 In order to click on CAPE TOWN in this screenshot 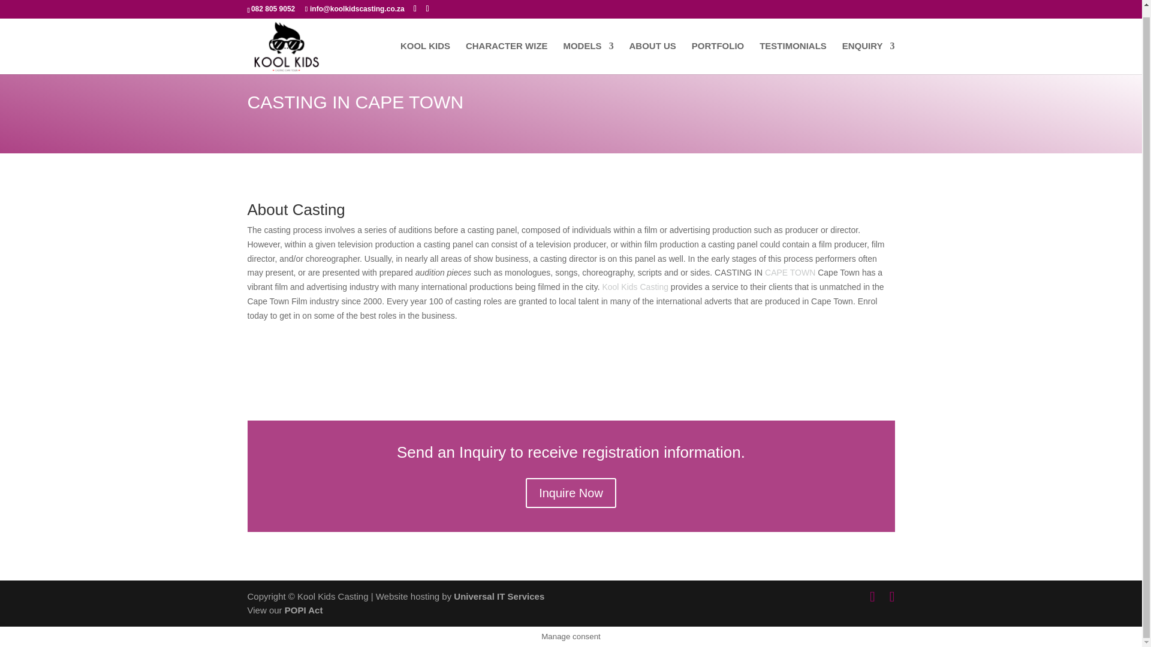, I will do `click(790, 273)`.